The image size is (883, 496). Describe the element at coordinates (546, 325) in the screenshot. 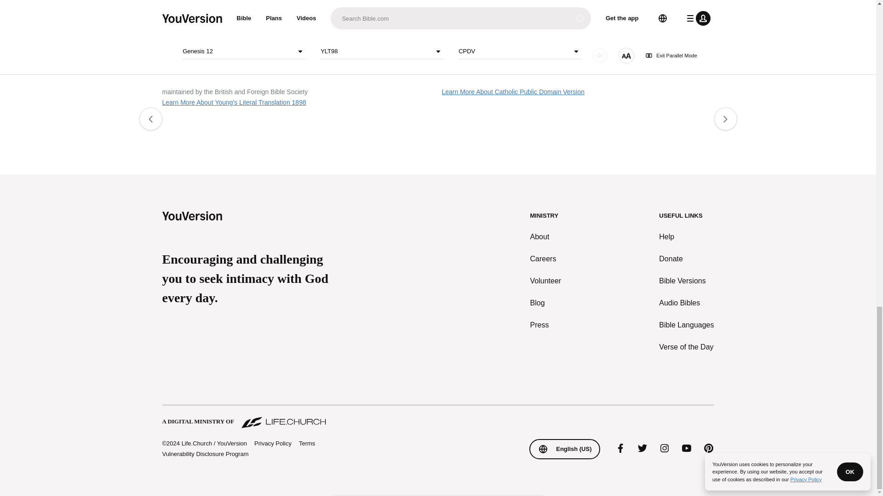

I see `Press` at that location.